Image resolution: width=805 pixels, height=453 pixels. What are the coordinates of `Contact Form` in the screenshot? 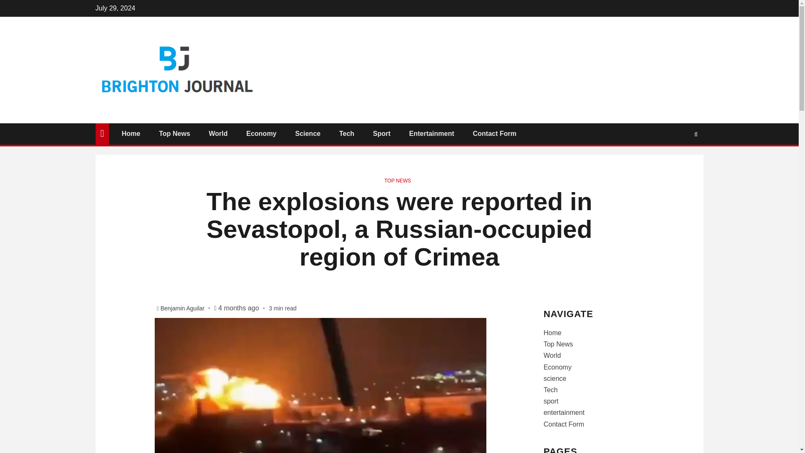 It's located at (495, 133).